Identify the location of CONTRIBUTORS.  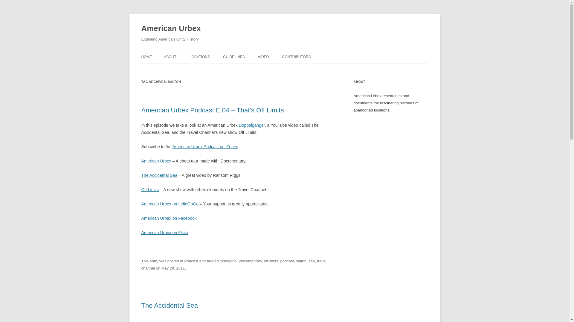
(297, 57).